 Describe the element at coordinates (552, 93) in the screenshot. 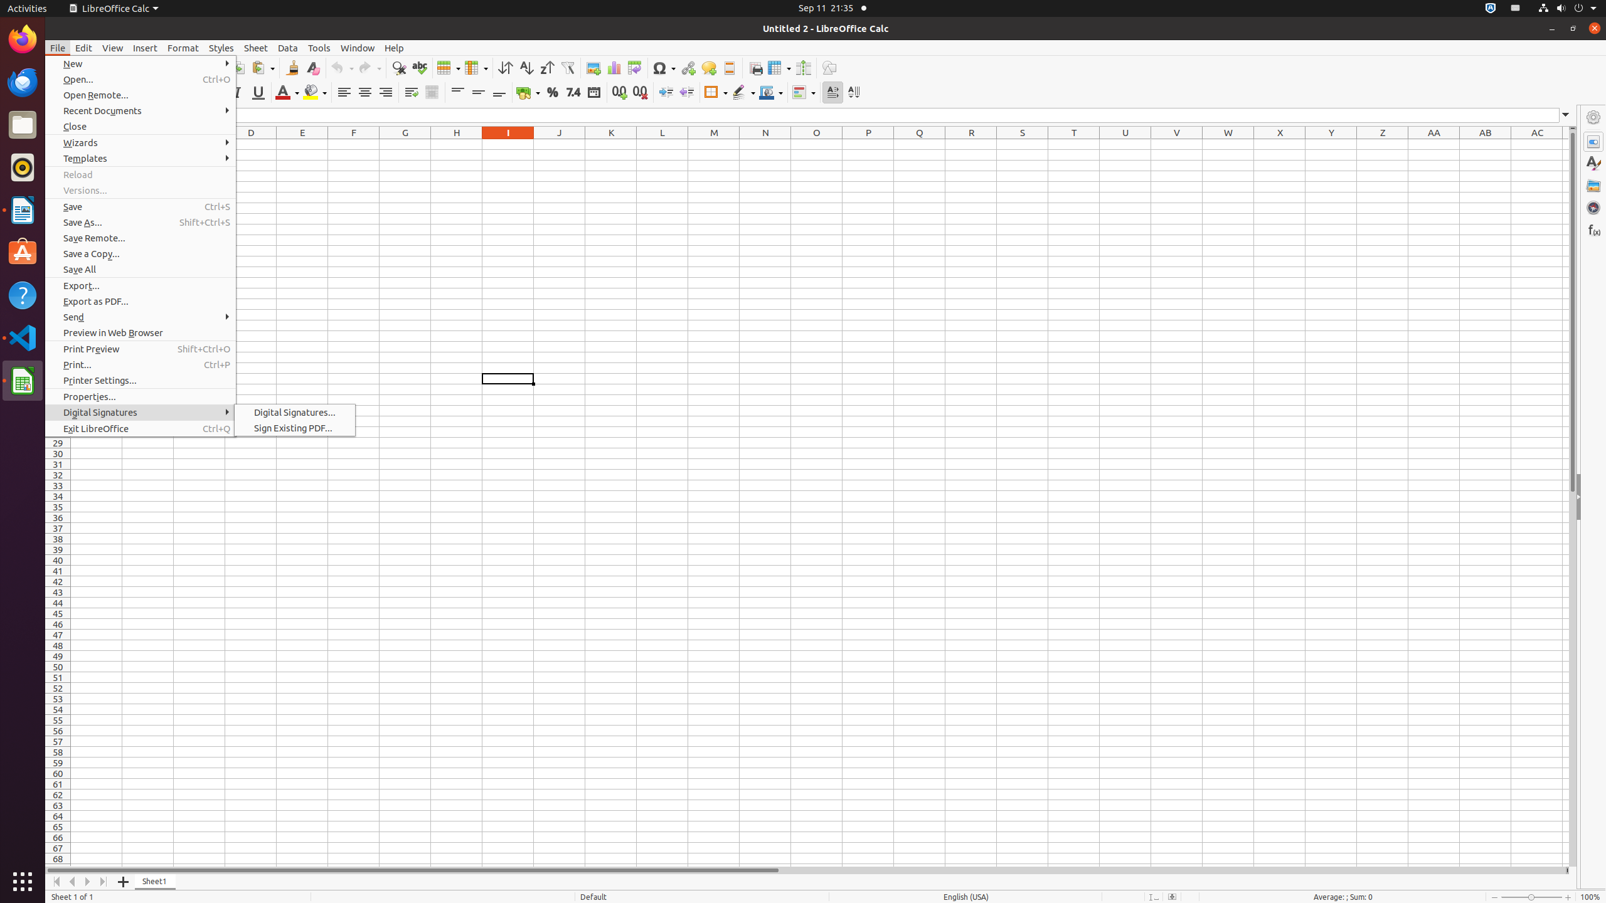

I see `Percent` at that location.